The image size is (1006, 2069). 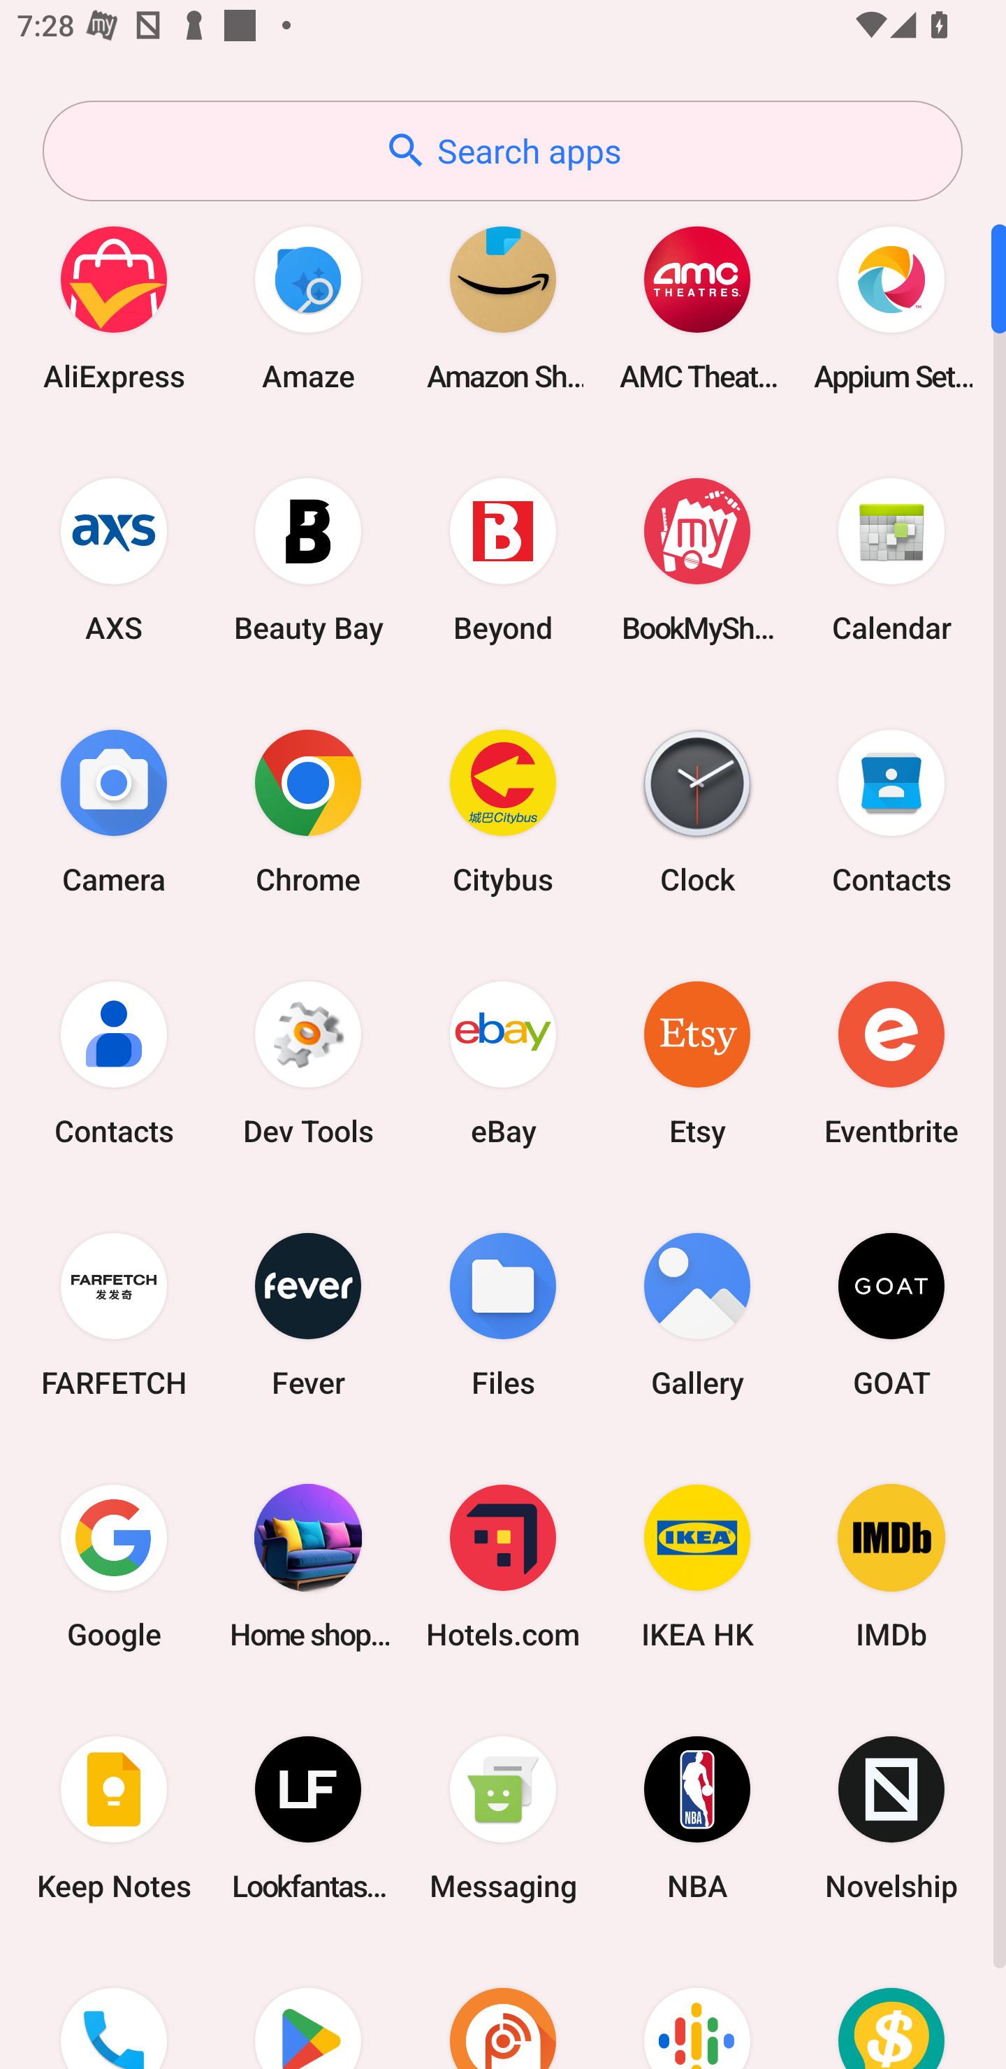 What do you see at coordinates (114, 308) in the screenshot?
I see `AliExpress` at bounding box center [114, 308].